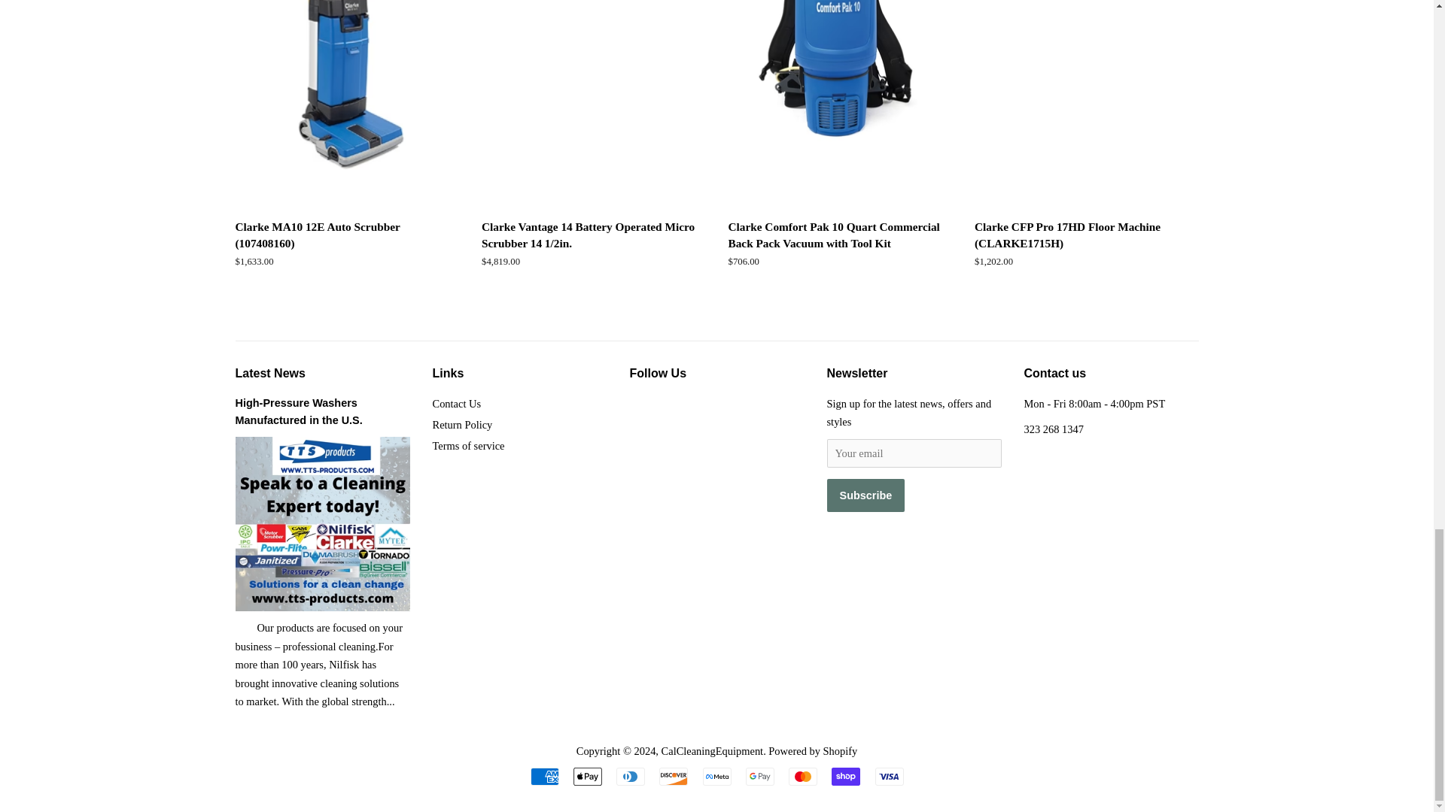 Image resolution: width=1445 pixels, height=812 pixels. I want to click on Diners Club, so click(631, 776).